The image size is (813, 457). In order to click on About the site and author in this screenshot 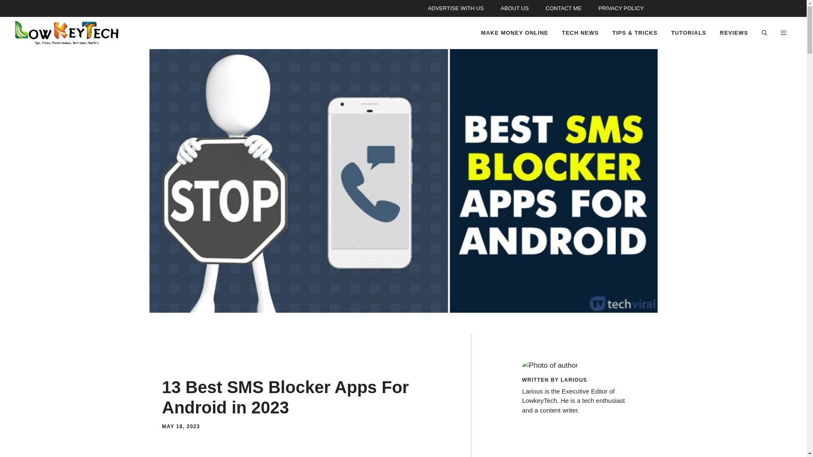, I will do `click(514, 8)`.